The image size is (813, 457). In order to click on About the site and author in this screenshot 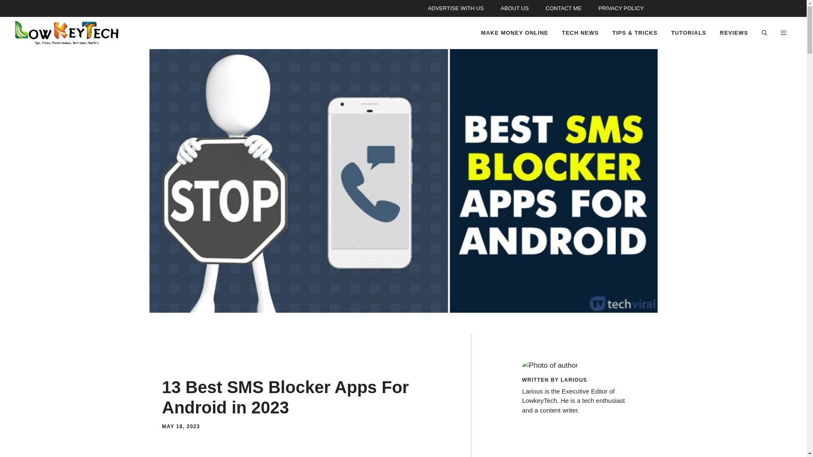, I will do `click(514, 8)`.